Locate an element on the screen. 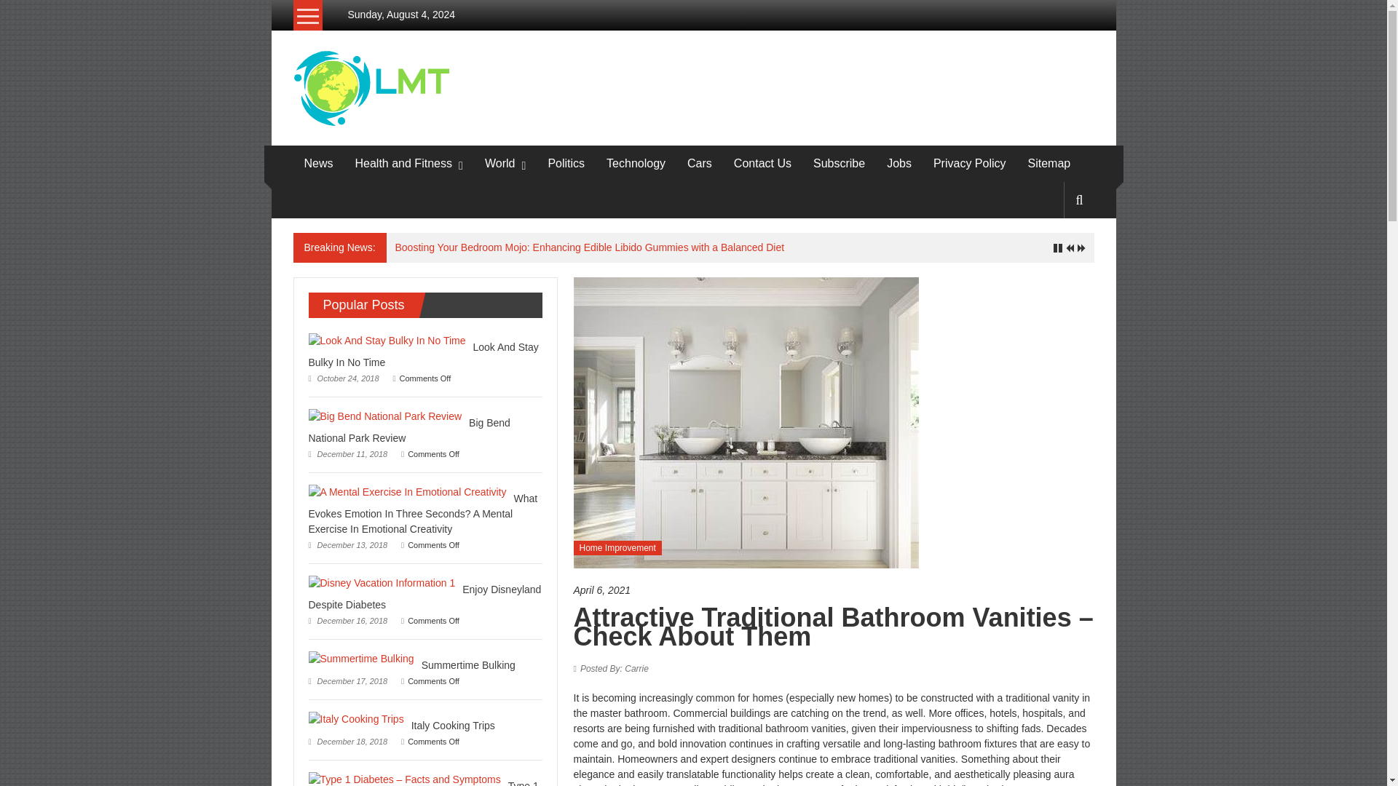  Posted By: Carrie is located at coordinates (614, 668).